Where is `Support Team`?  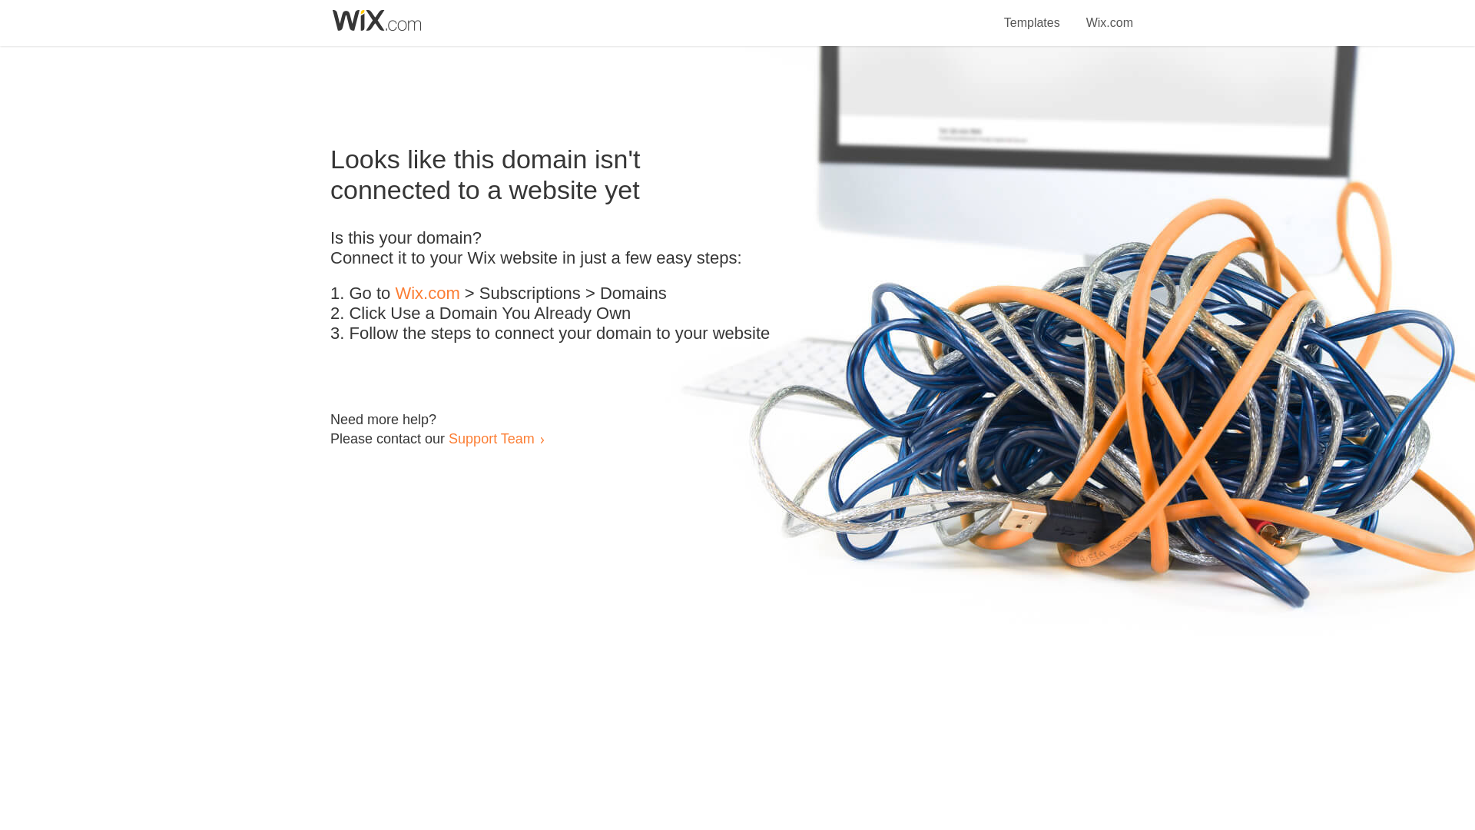 Support Team is located at coordinates (491, 438).